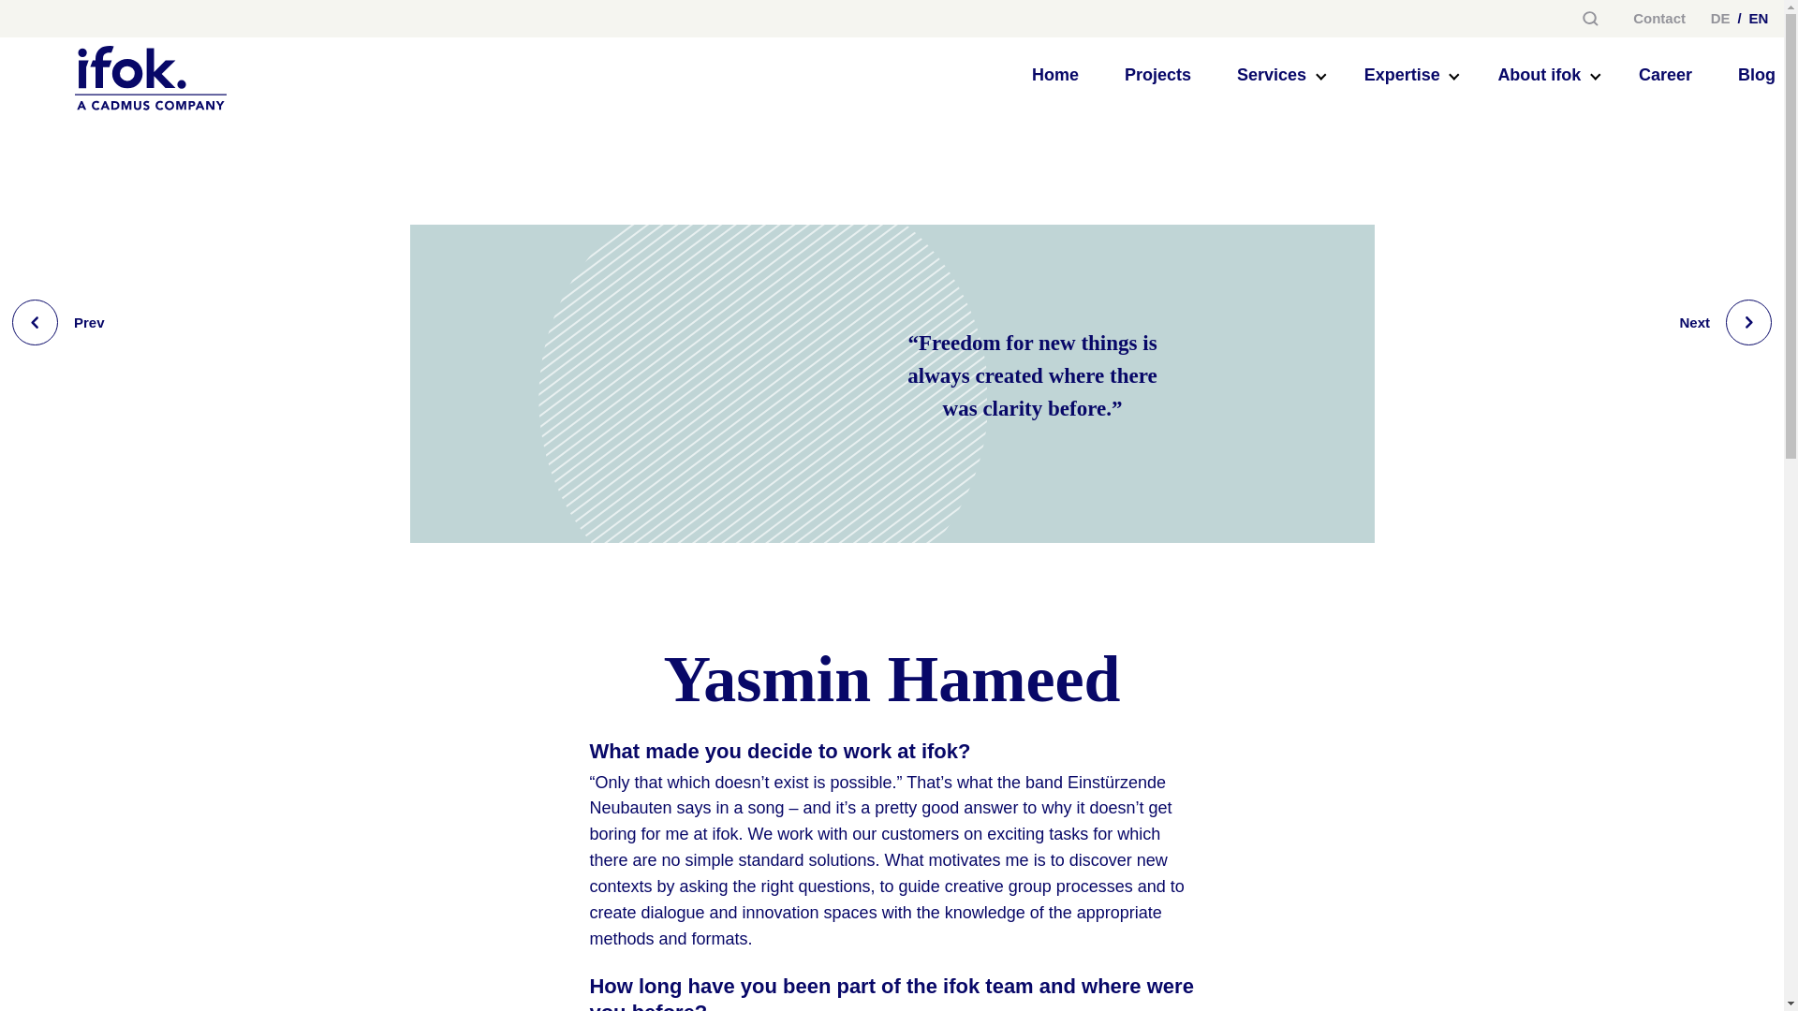 The height and width of the screenshot is (1011, 1798). Describe the element at coordinates (1659, 19) in the screenshot. I see `Contact` at that location.